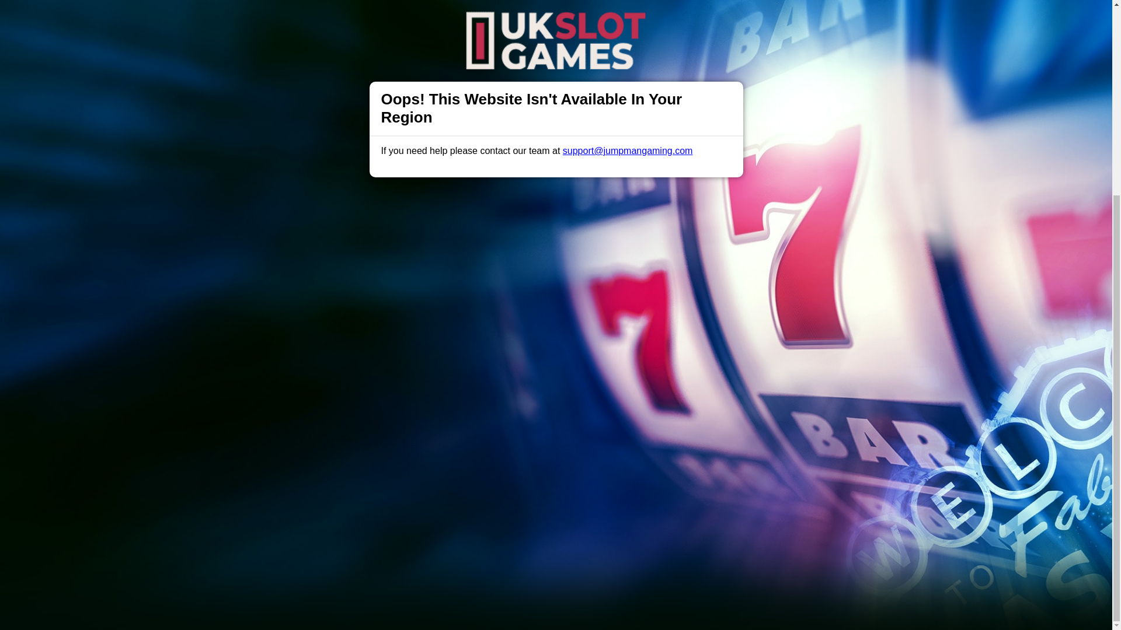  I want to click on www.begambleaware.org, so click(474, 506).